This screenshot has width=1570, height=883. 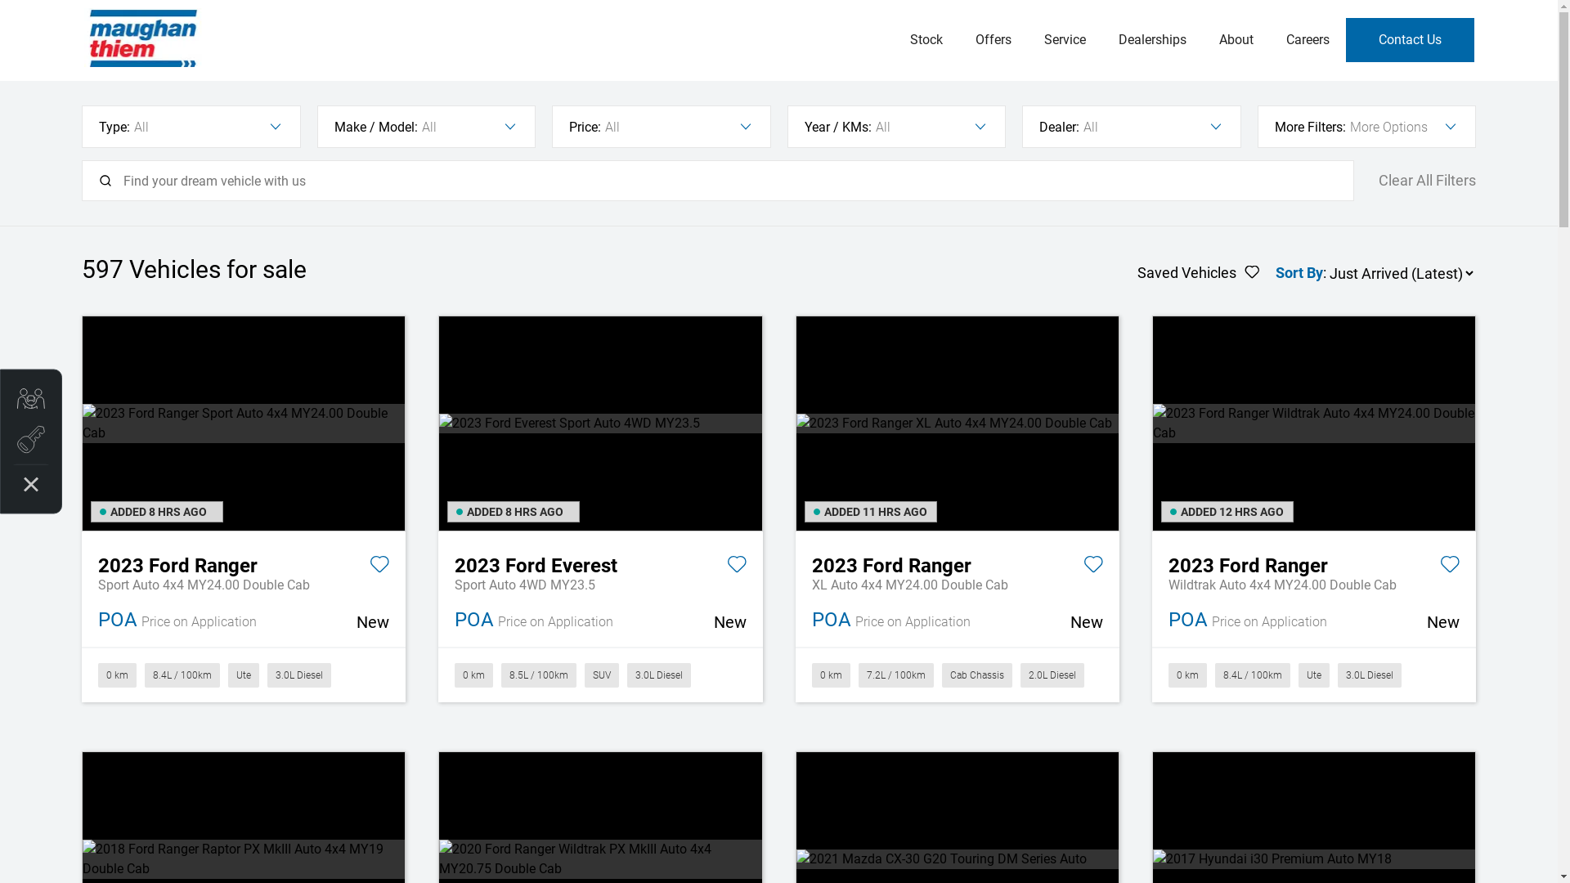 What do you see at coordinates (244, 859) in the screenshot?
I see `2018 Ford Ranger Raptor PX MkIII Auto 4x4 MY19 Double Cab` at bounding box center [244, 859].